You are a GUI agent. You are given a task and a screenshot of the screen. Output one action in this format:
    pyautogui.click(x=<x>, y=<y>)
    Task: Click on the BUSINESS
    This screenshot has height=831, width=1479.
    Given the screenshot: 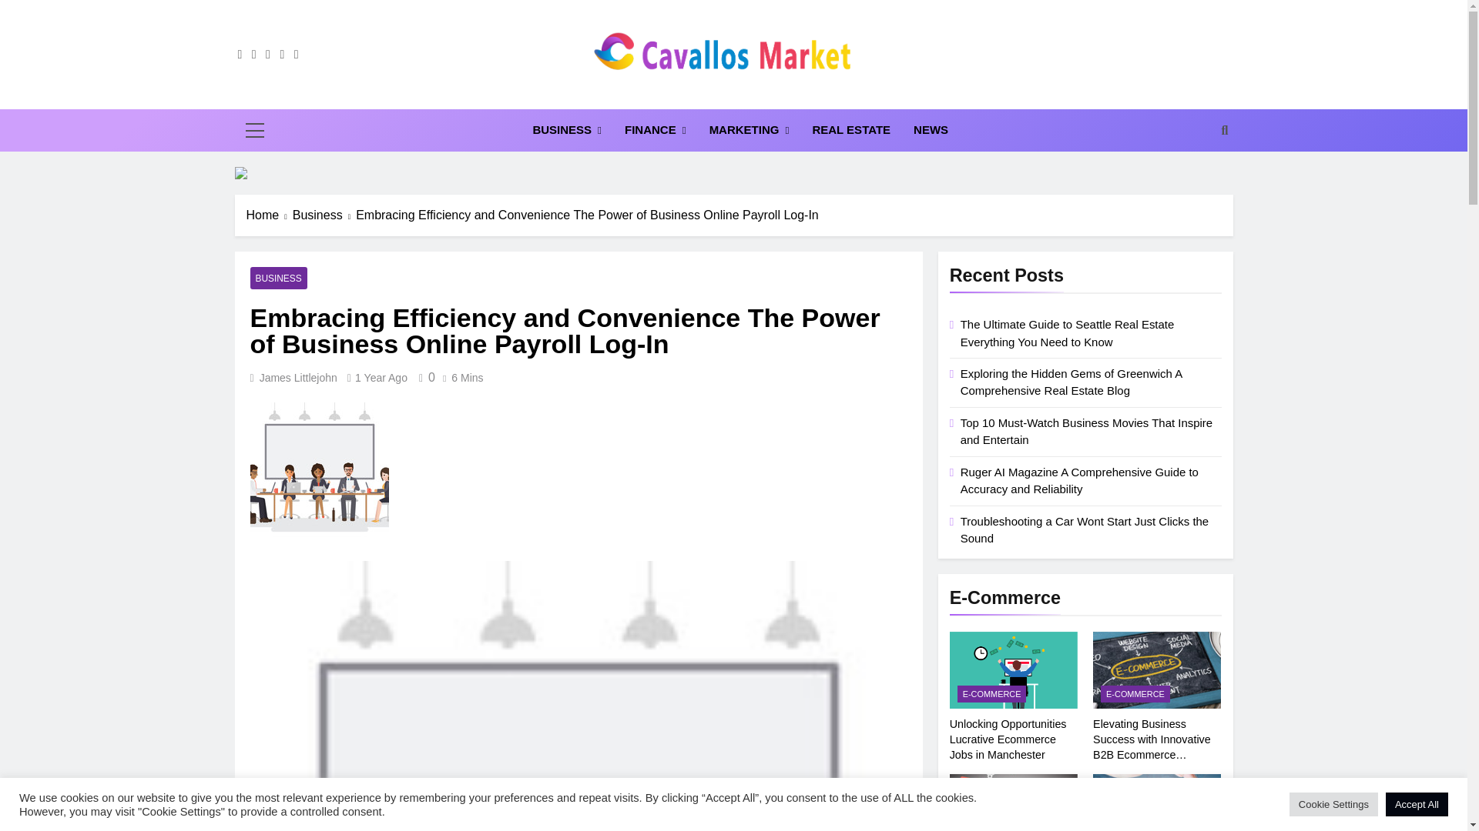 What is the action you would take?
    pyautogui.click(x=567, y=129)
    